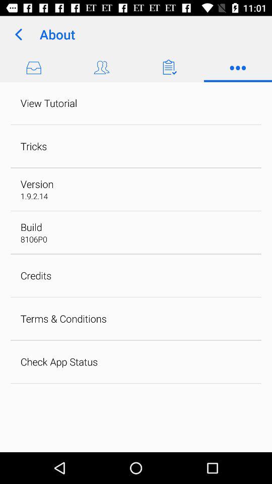  What do you see at coordinates (59, 361) in the screenshot?
I see `launch the item at the bottom left corner` at bounding box center [59, 361].